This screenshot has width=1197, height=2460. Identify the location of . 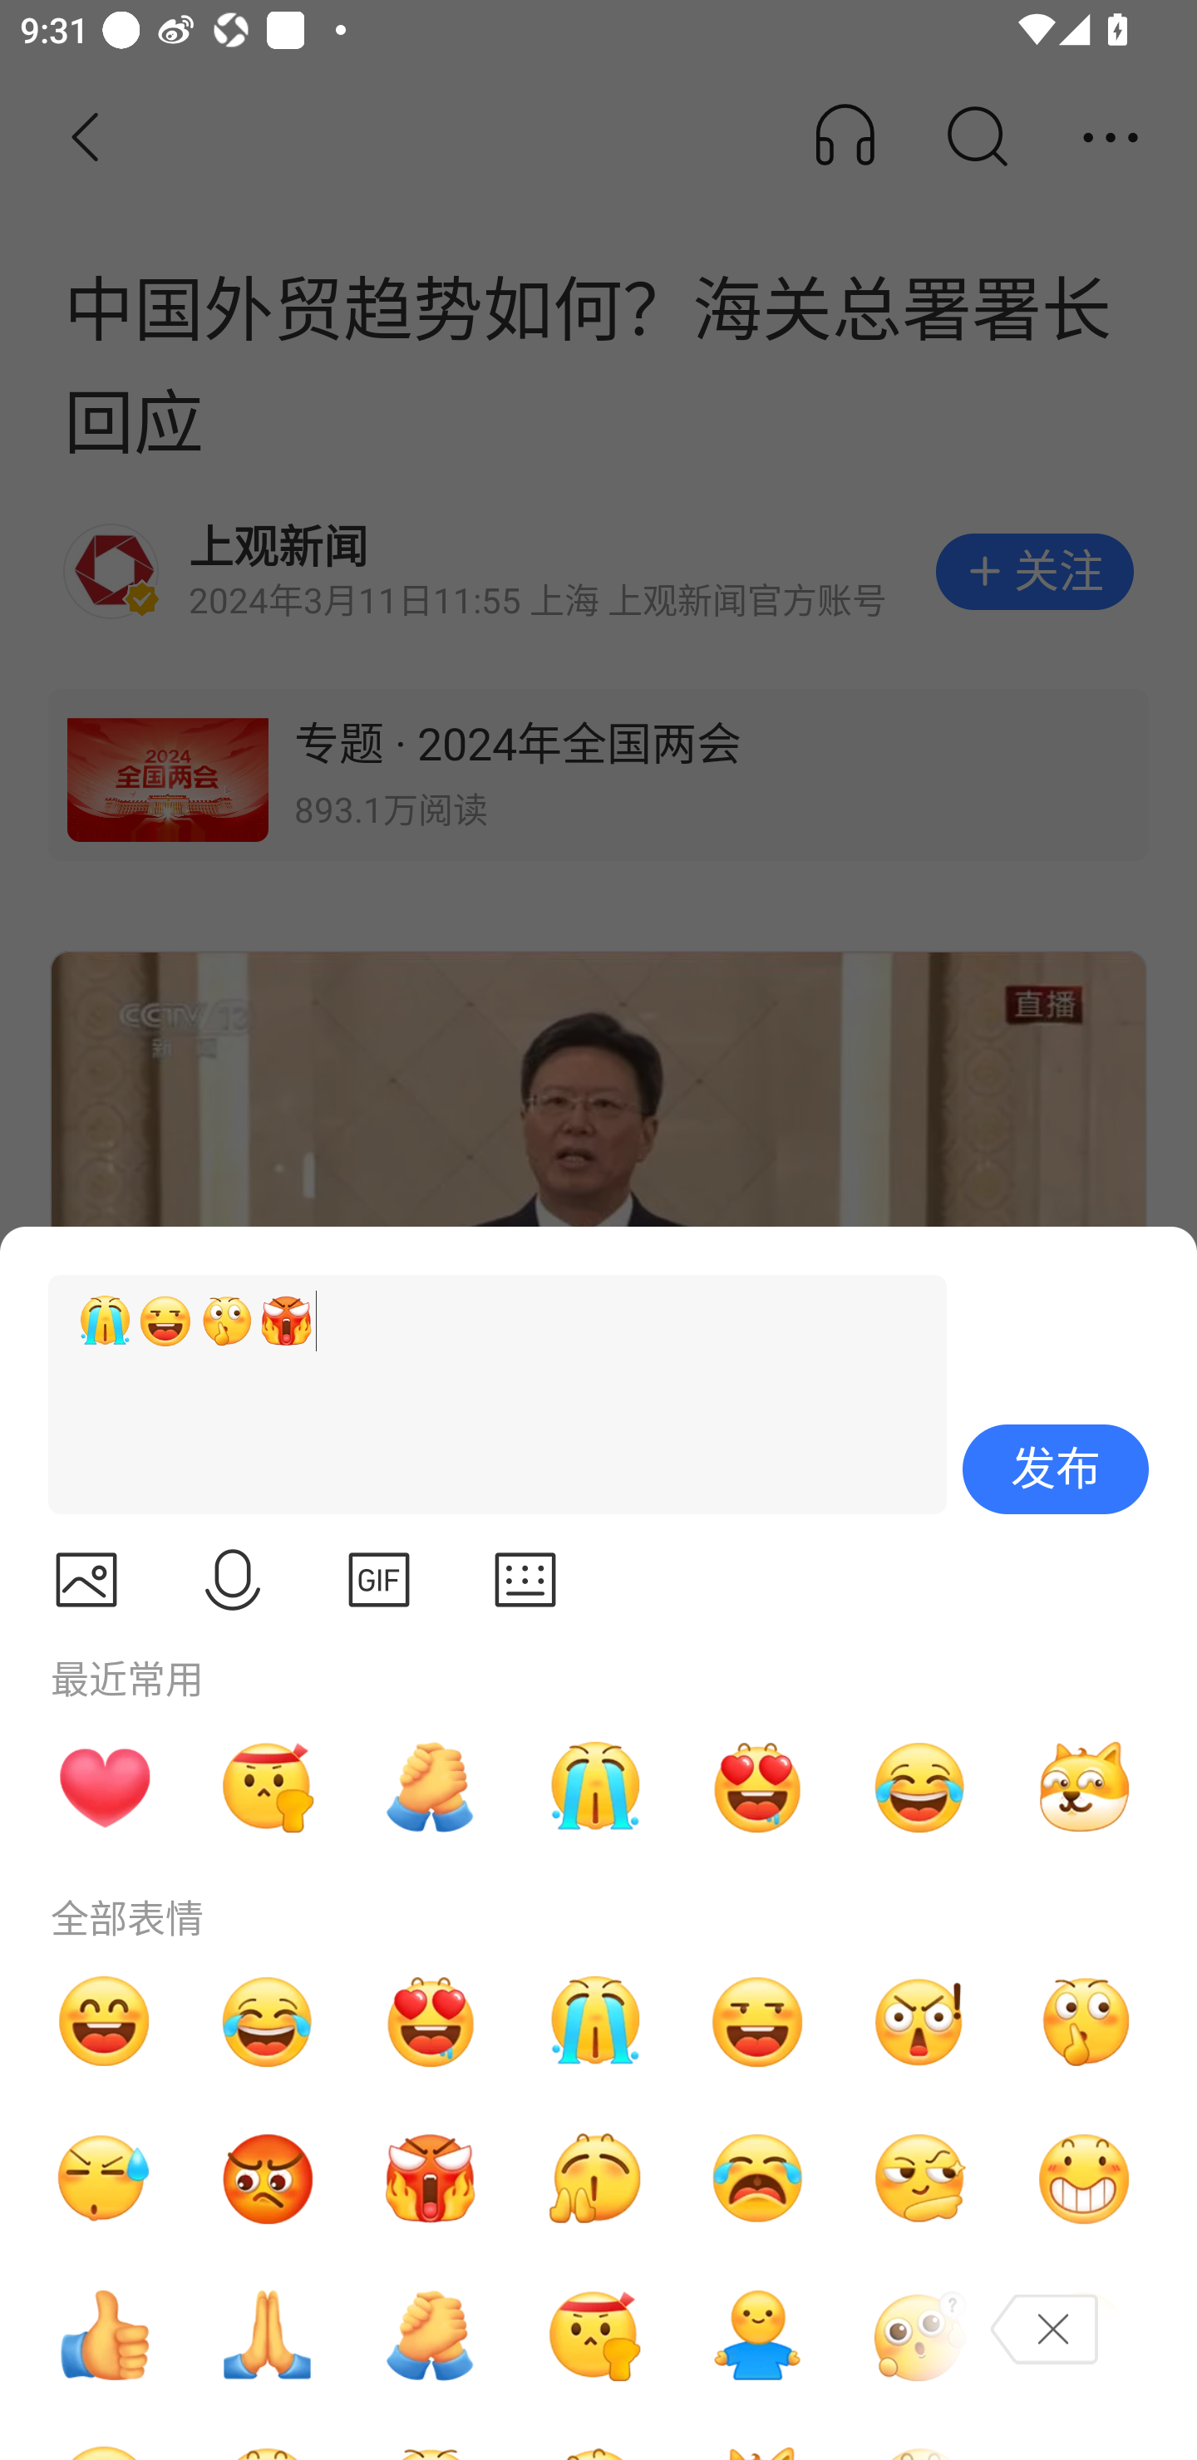
(379, 1580).